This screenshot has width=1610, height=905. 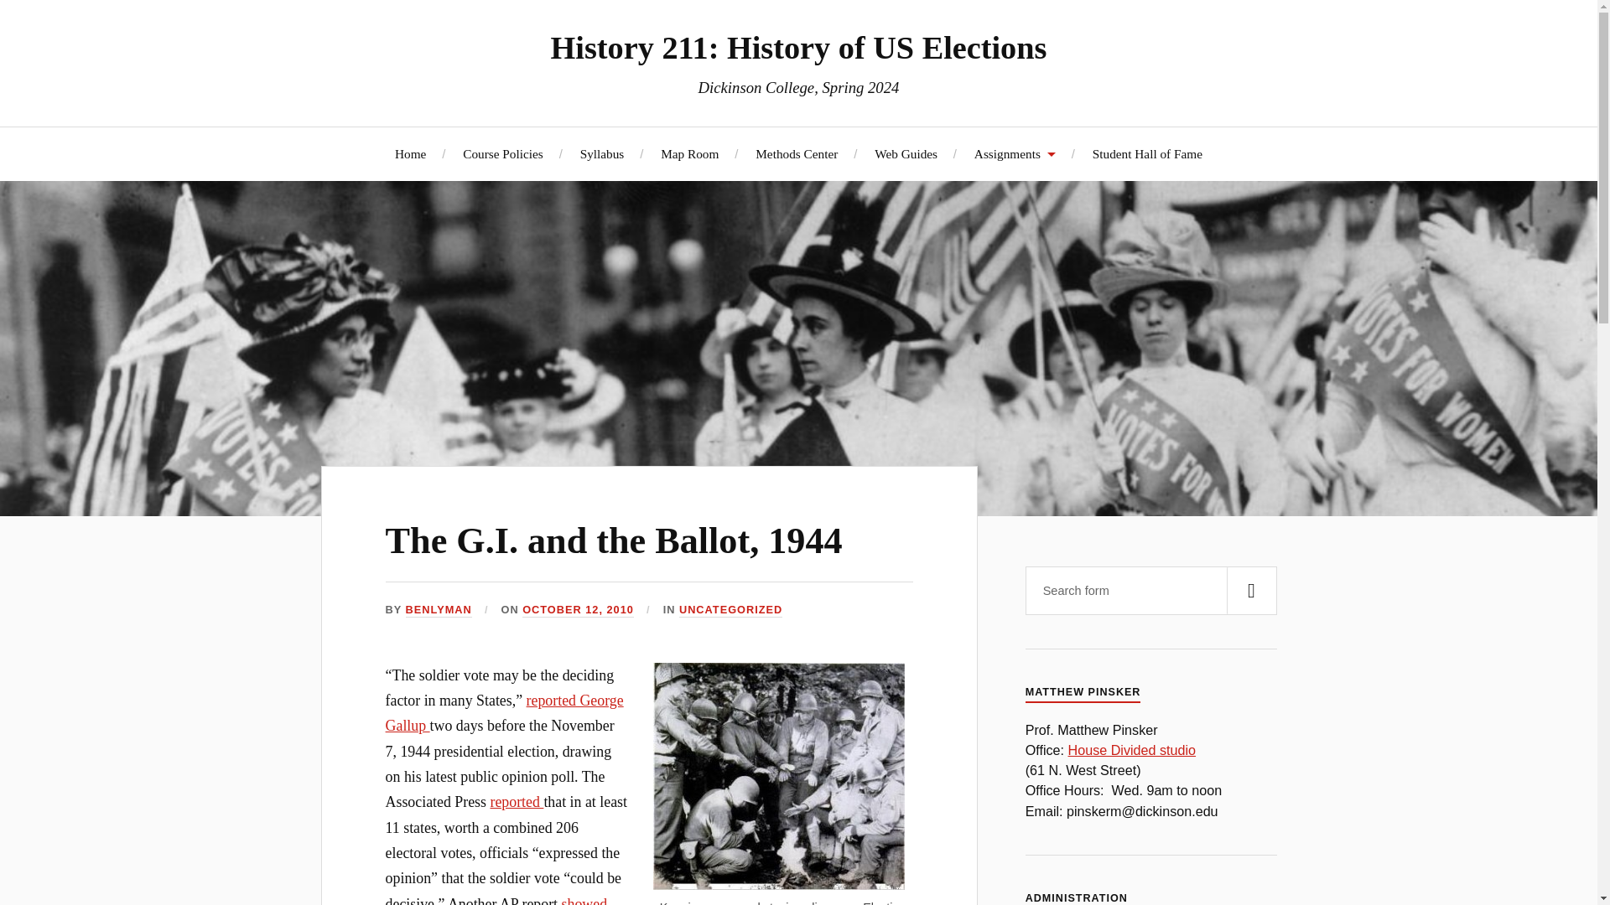 What do you see at coordinates (585, 900) in the screenshot?
I see `showed` at bounding box center [585, 900].